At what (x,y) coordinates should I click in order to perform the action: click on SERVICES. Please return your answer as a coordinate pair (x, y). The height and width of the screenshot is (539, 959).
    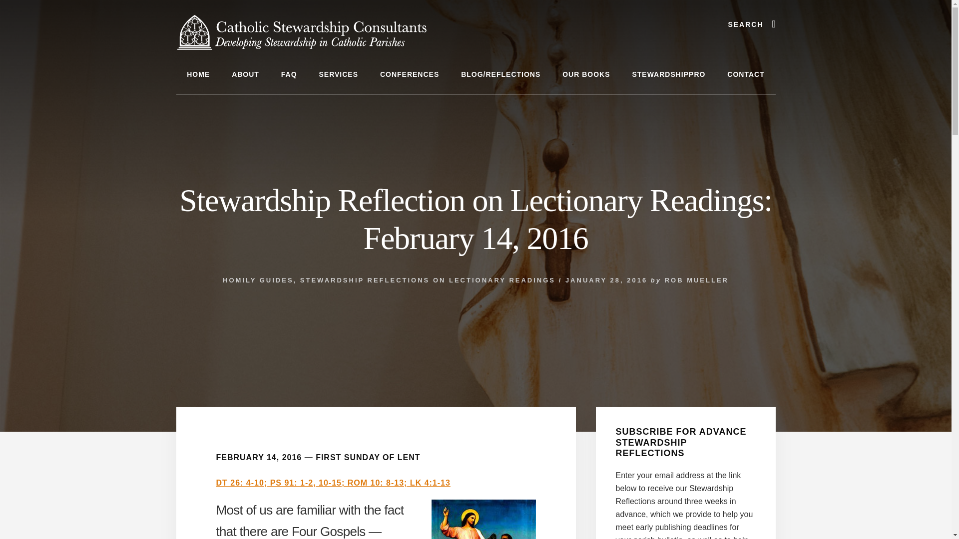
    Looking at the image, I should click on (339, 75).